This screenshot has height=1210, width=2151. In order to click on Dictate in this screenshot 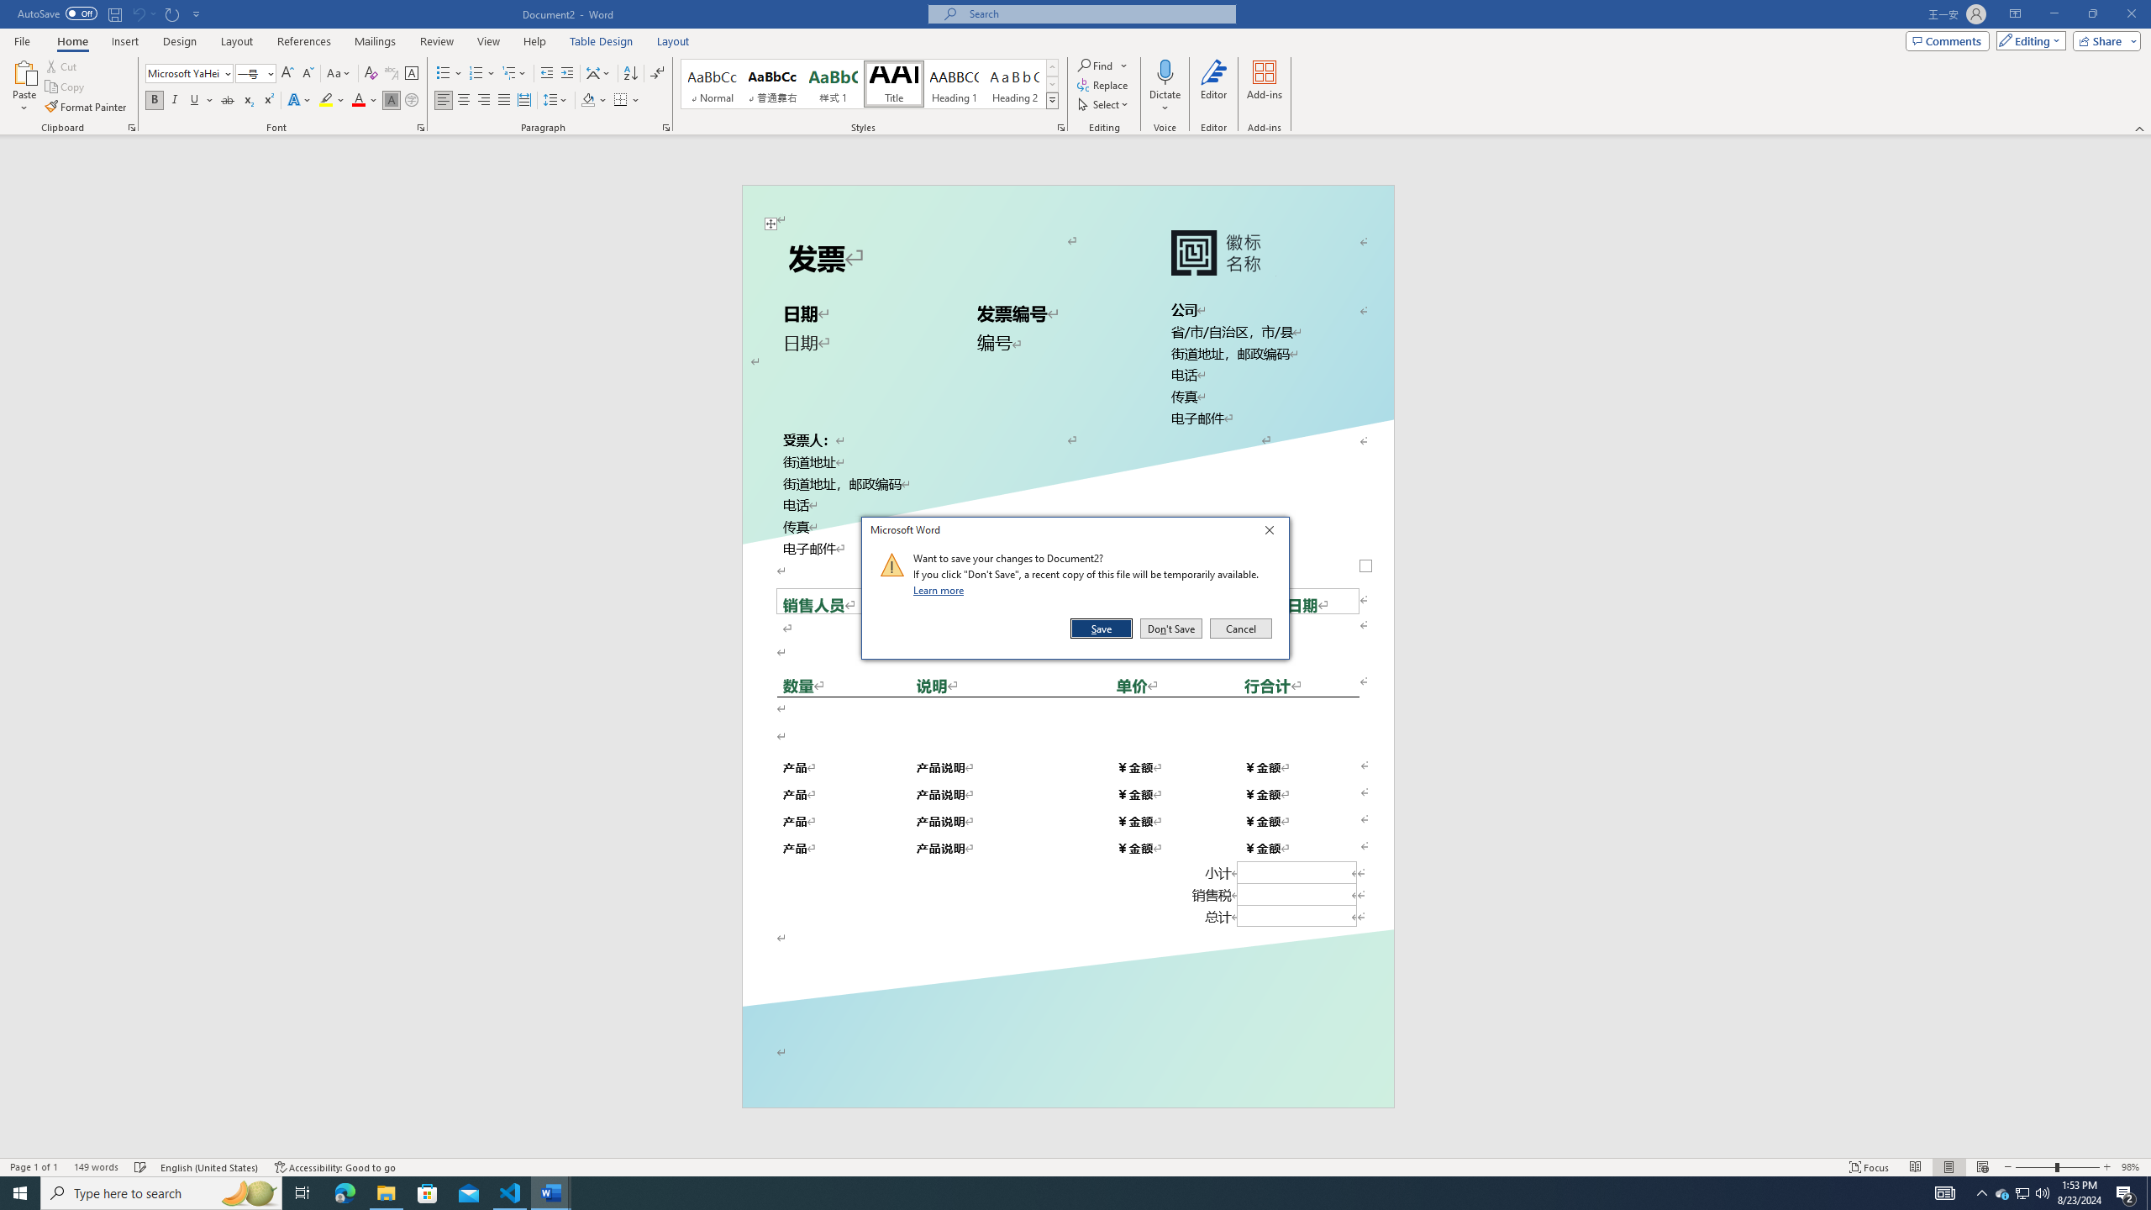, I will do `click(1166, 71)`.